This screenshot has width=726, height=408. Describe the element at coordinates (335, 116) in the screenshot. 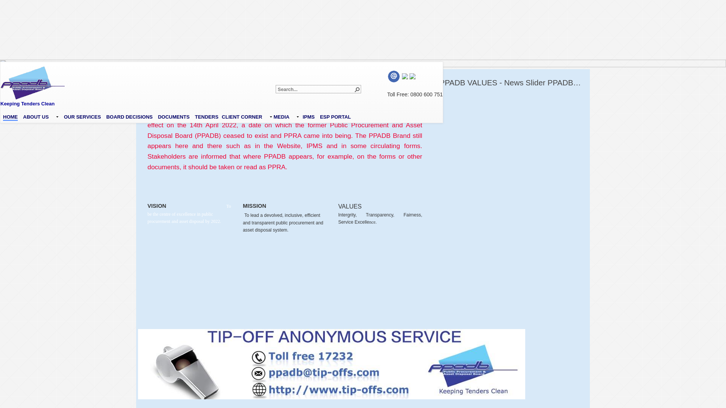

I see `ESP PORTAL` at that location.